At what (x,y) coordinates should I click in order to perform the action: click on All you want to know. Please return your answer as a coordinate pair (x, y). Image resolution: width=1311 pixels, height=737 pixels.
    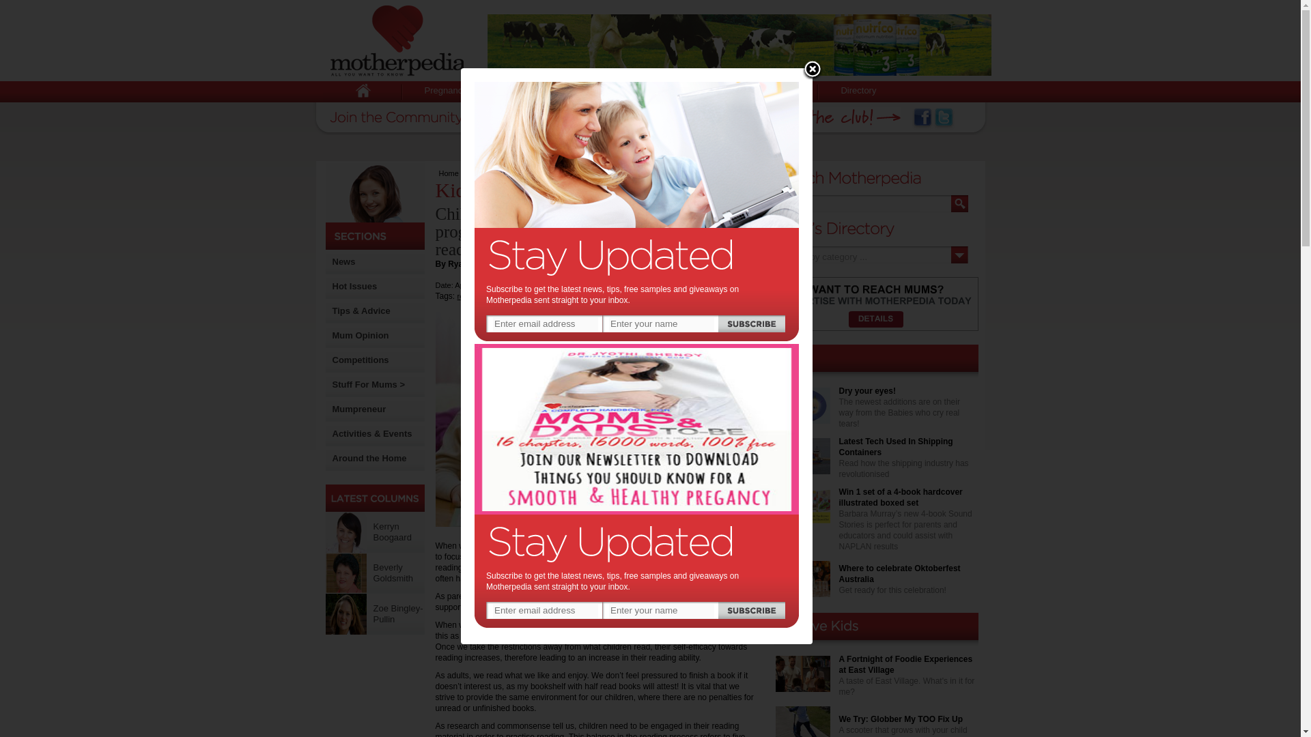
    Looking at the image, I should click on (397, 40).